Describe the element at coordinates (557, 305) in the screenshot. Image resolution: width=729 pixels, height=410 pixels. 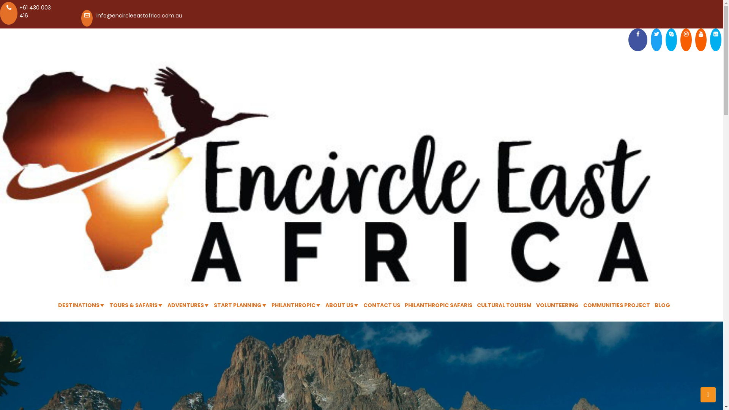
I see `VOLUNTEERING` at that location.